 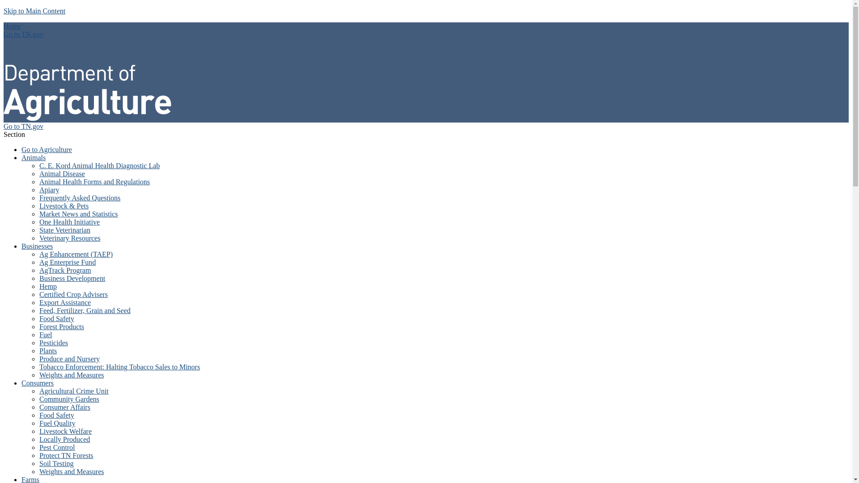 I want to click on Apiary, so click(x=49, y=190).